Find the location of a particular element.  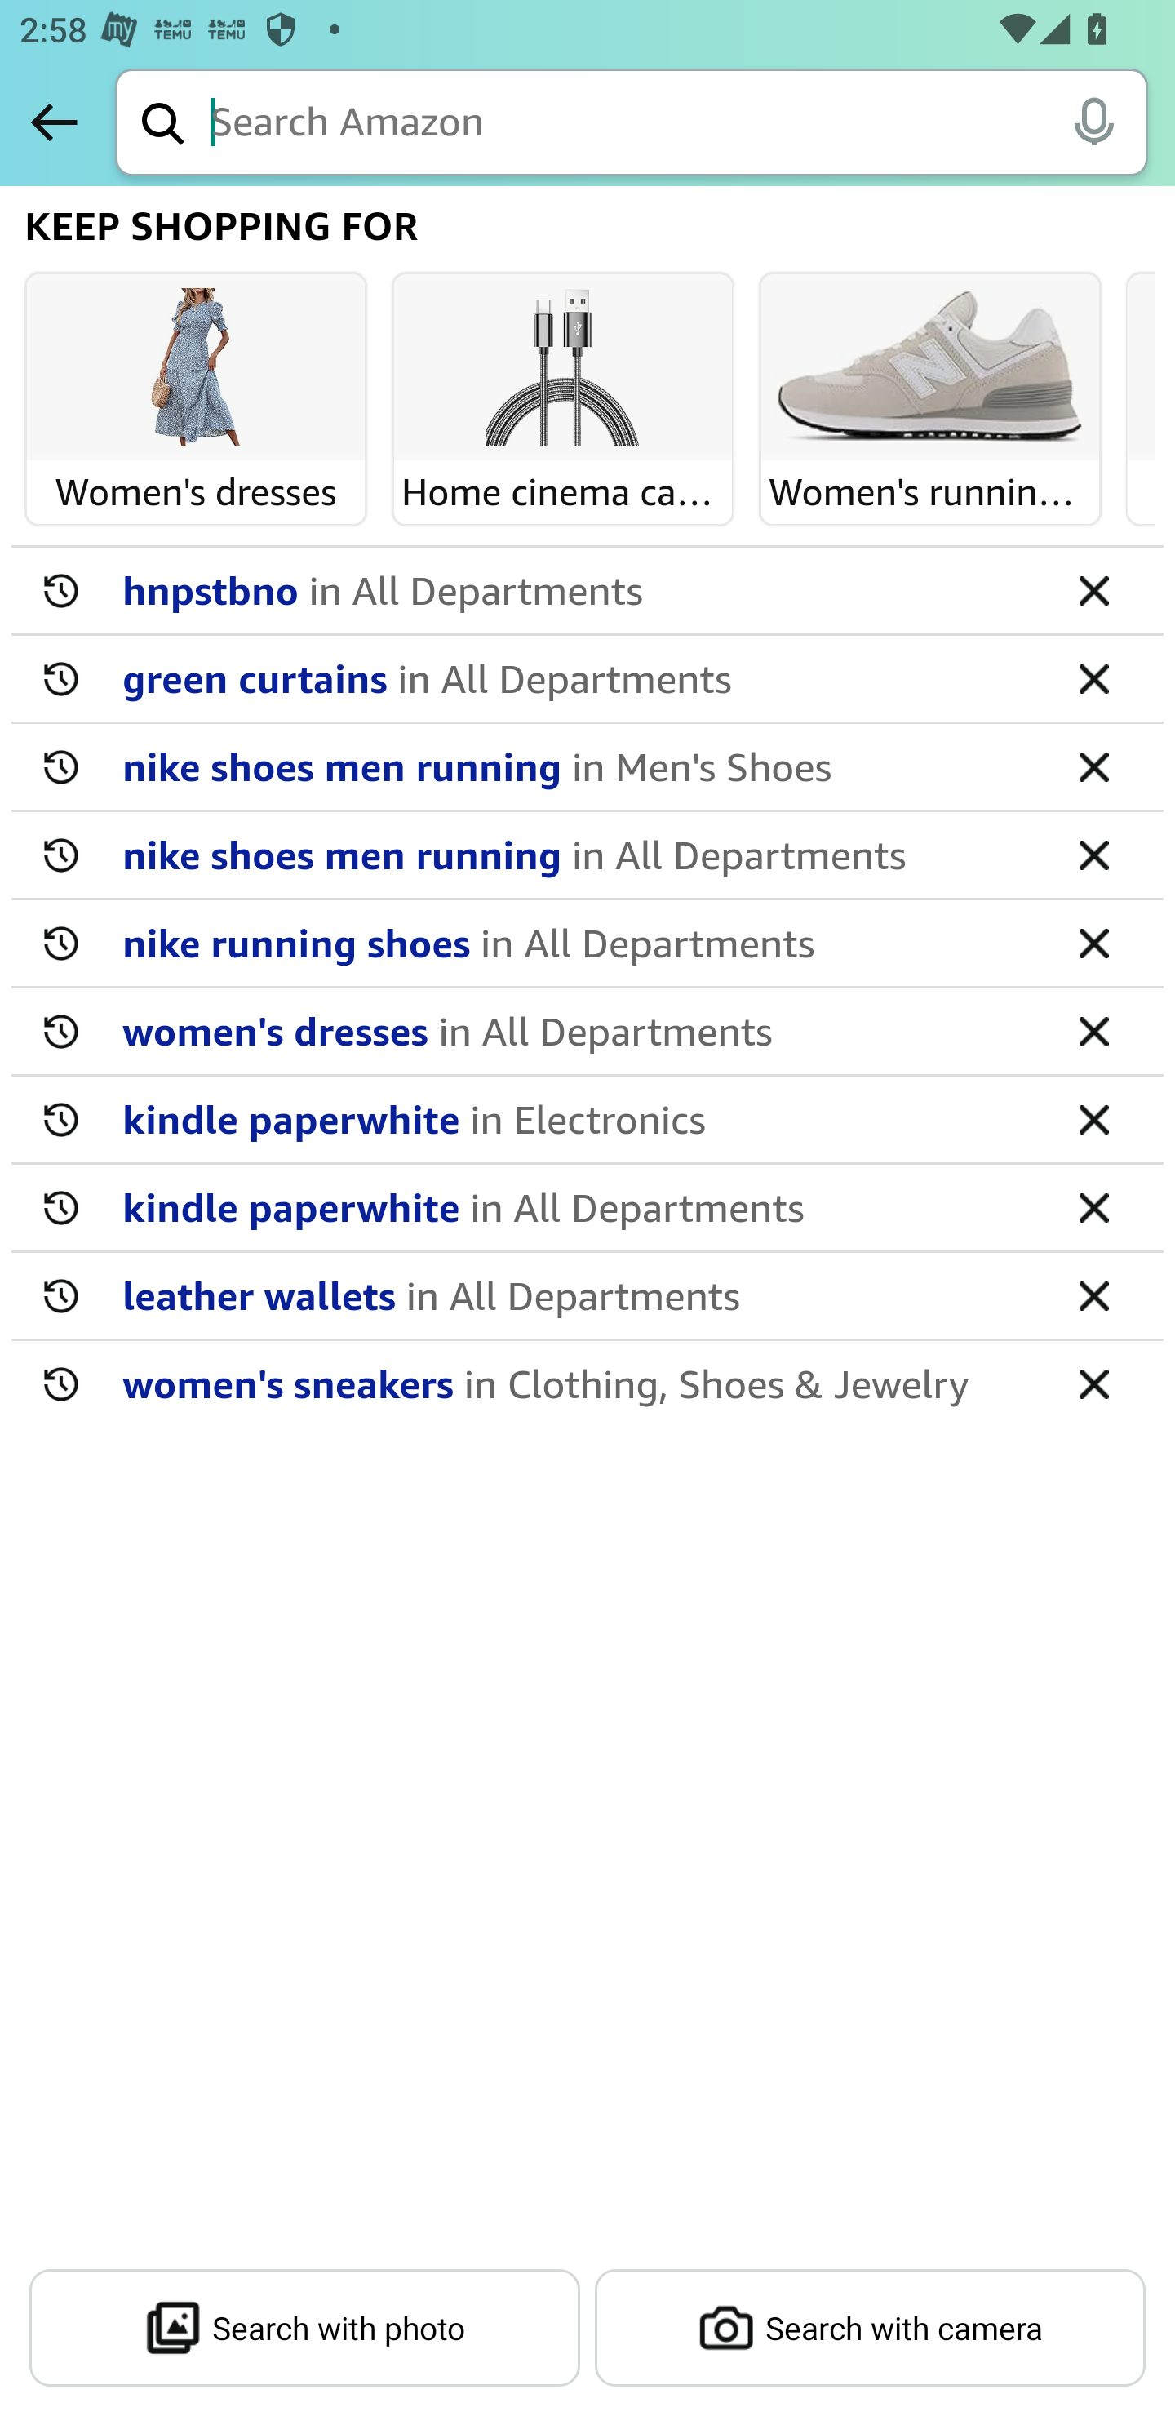

women's sneakers is located at coordinates (577, 1383).